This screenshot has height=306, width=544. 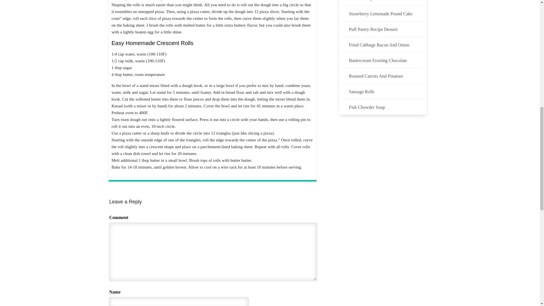 What do you see at coordinates (386, 14) in the screenshot?
I see `Strawberry Lemonade Pound Cake` at bounding box center [386, 14].